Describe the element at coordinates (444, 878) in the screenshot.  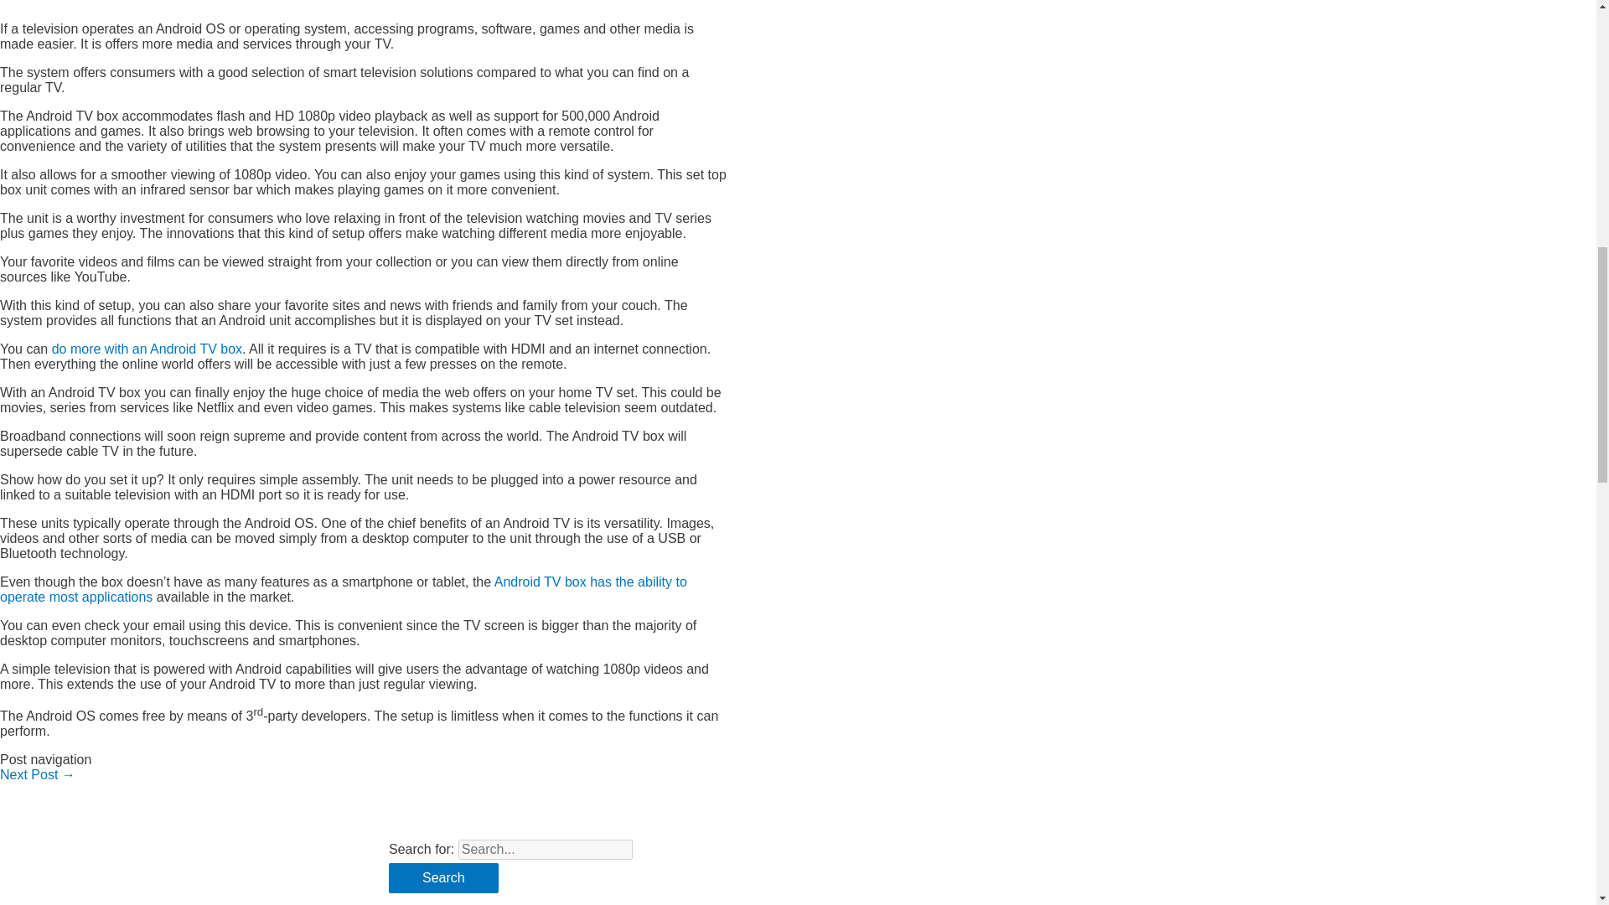
I see `Search` at that location.